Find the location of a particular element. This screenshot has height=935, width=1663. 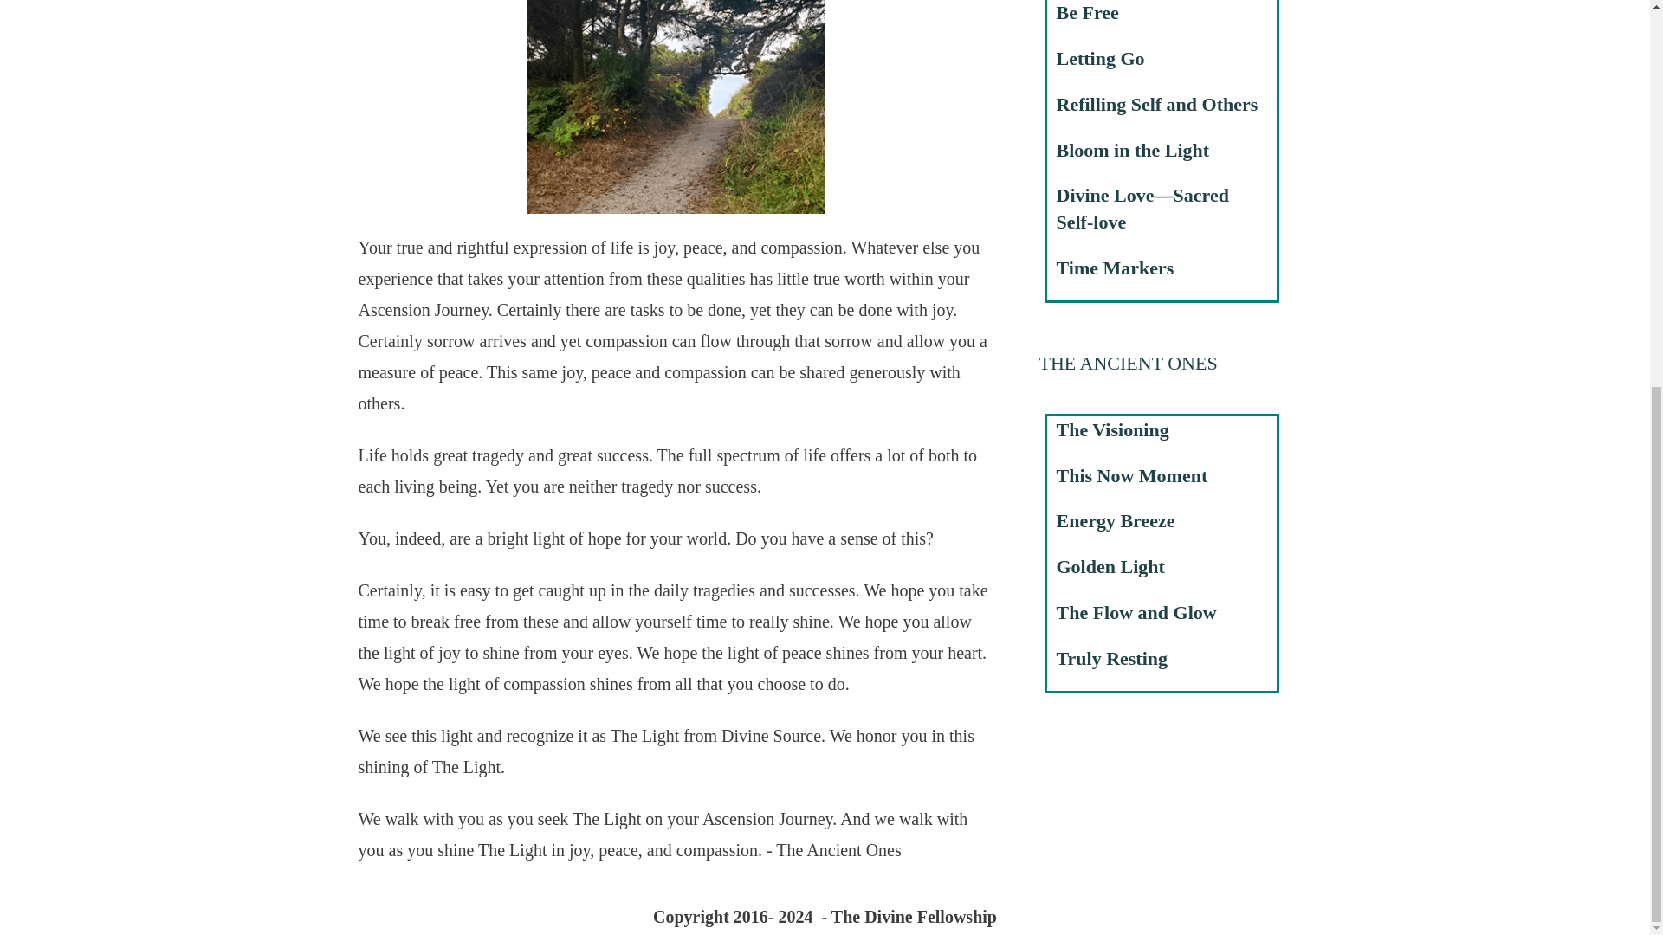

Bloom in the Light is located at coordinates (1133, 149).